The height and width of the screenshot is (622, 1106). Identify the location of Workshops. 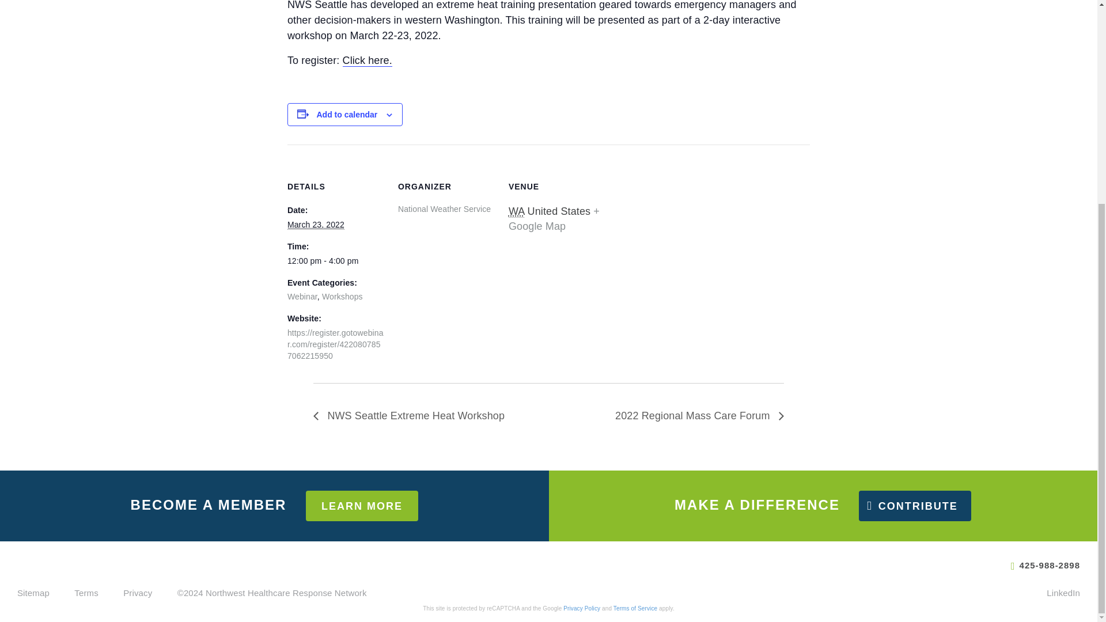
(342, 296).